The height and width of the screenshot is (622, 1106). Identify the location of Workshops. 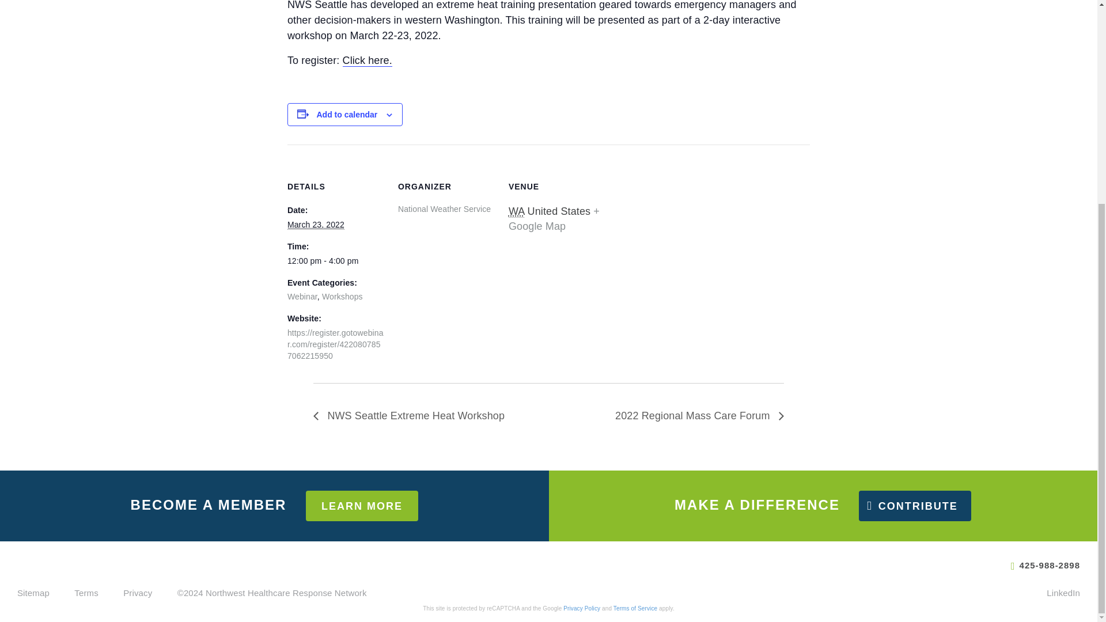
(342, 296).